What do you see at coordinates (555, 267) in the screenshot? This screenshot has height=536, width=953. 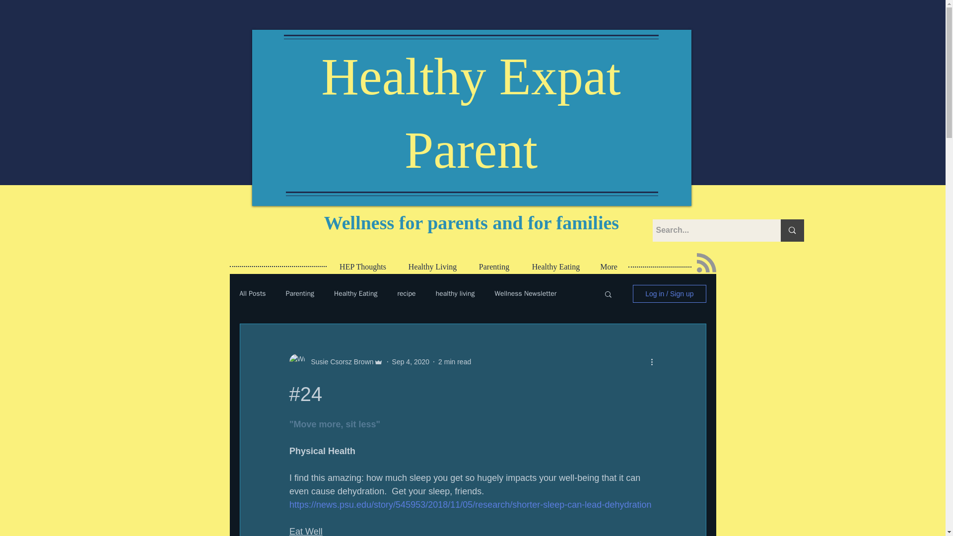 I see `Healthy Eating` at bounding box center [555, 267].